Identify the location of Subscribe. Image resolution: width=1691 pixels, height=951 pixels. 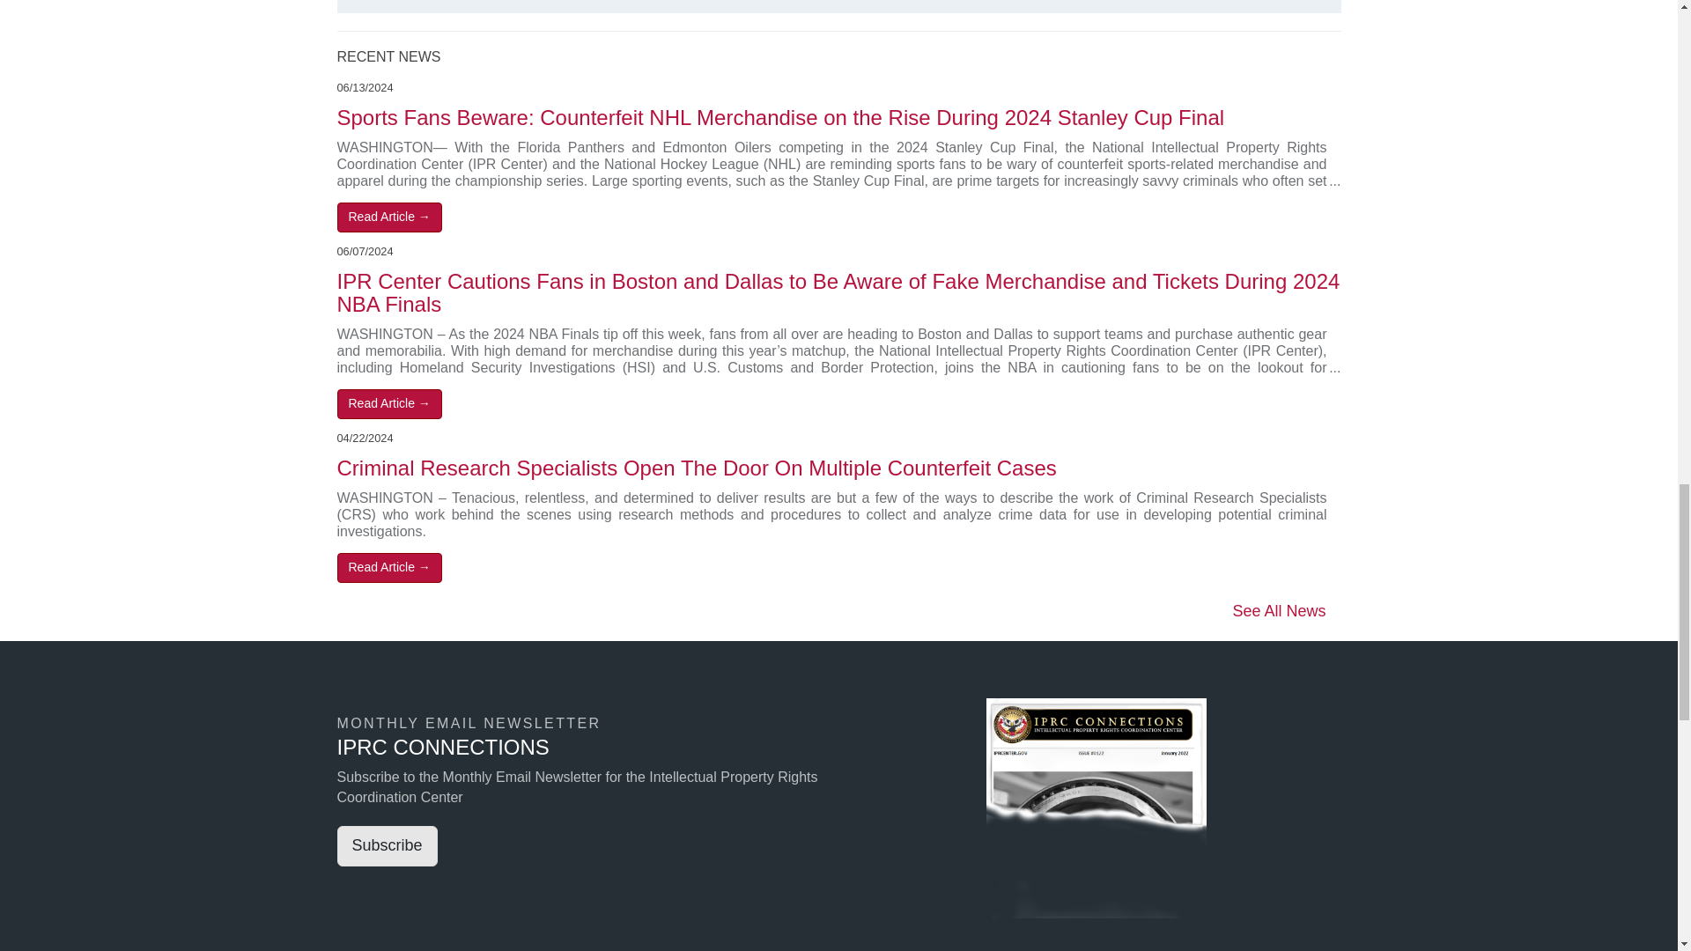
(386, 845).